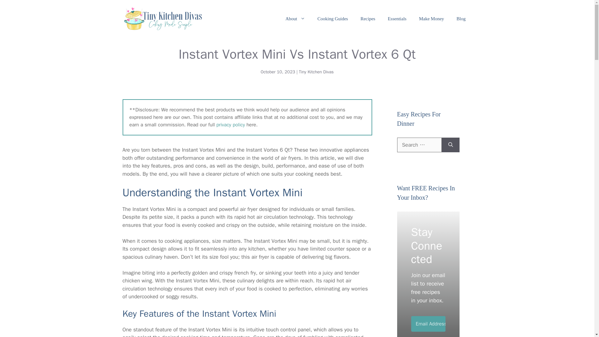 This screenshot has width=599, height=337. I want to click on Blog, so click(461, 19).